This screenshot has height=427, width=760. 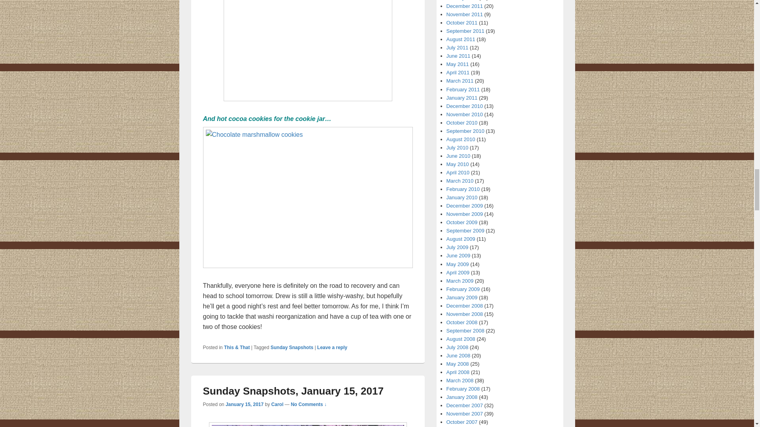 What do you see at coordinates (293, 391) in the screenshot?
I see `Permalink to Sunday Snapshots, January 15, 2017` at bounding box center [293, 391].